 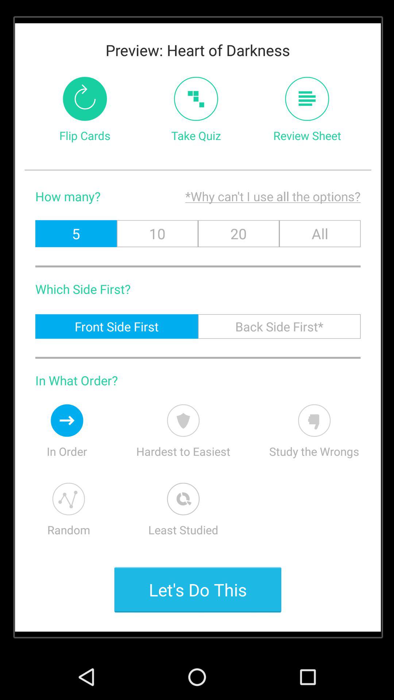 I want to click on review sheet tab, so click(x=307, y=98).